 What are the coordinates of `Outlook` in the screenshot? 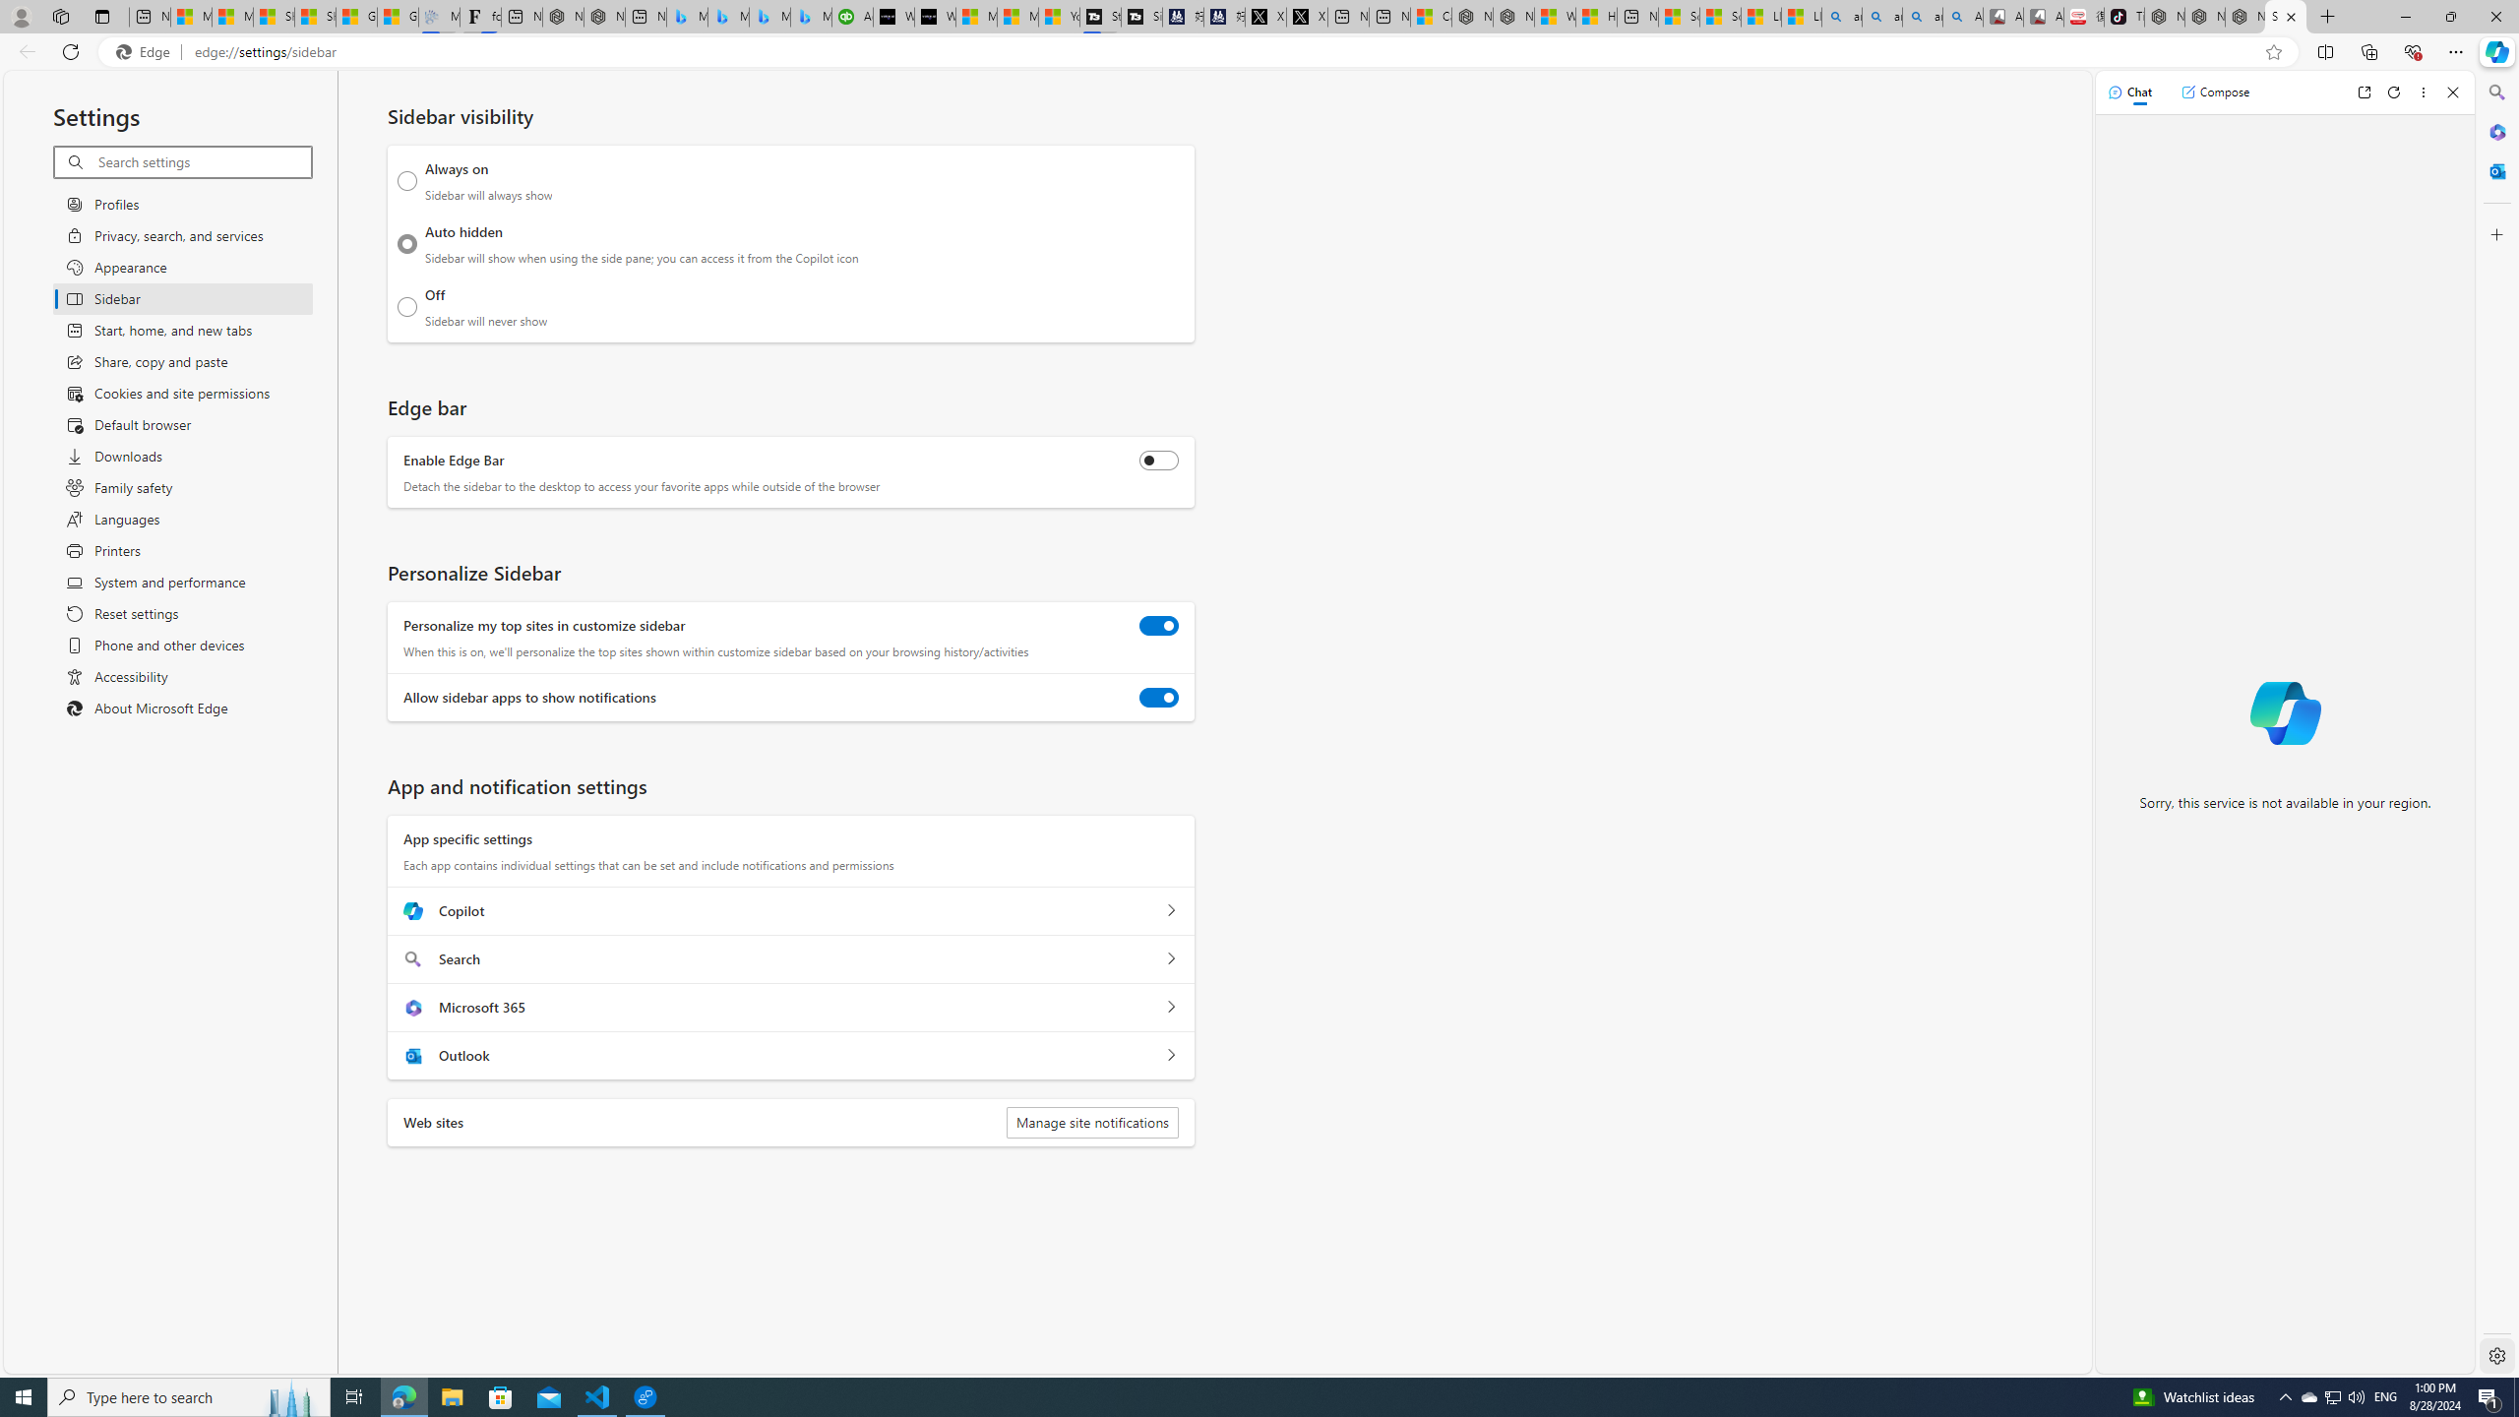 It's located at (2495, 170).